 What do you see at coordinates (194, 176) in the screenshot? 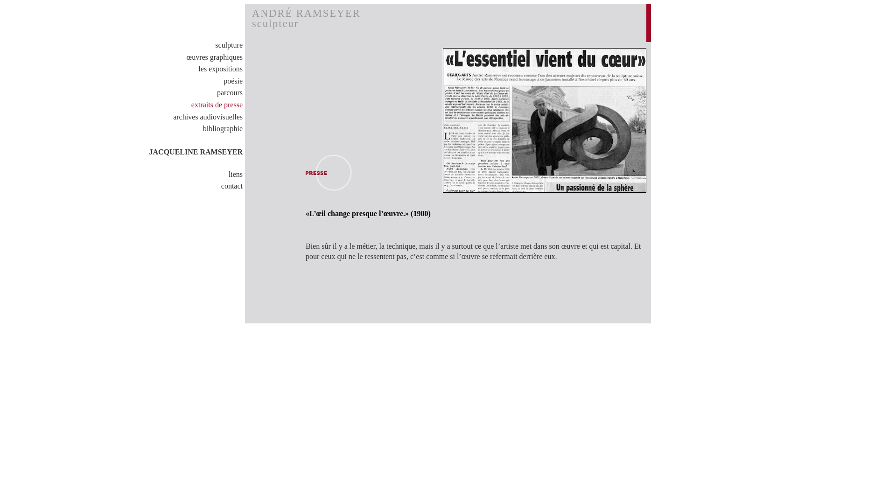
I see `liens` at bounding box center [194, 176].